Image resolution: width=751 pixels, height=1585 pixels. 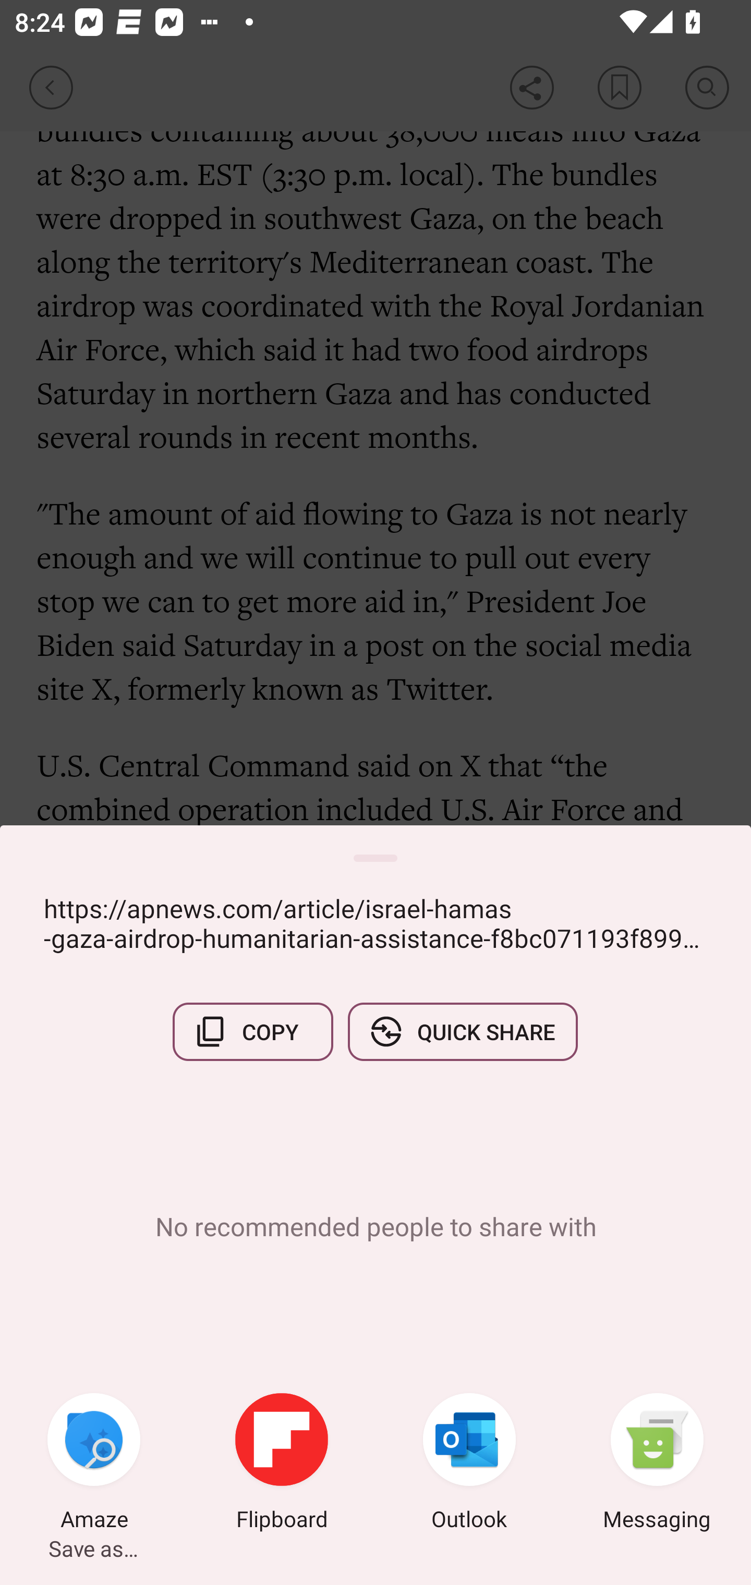 I want to click on Amaze Save as…, so click(x=94, y=1464).